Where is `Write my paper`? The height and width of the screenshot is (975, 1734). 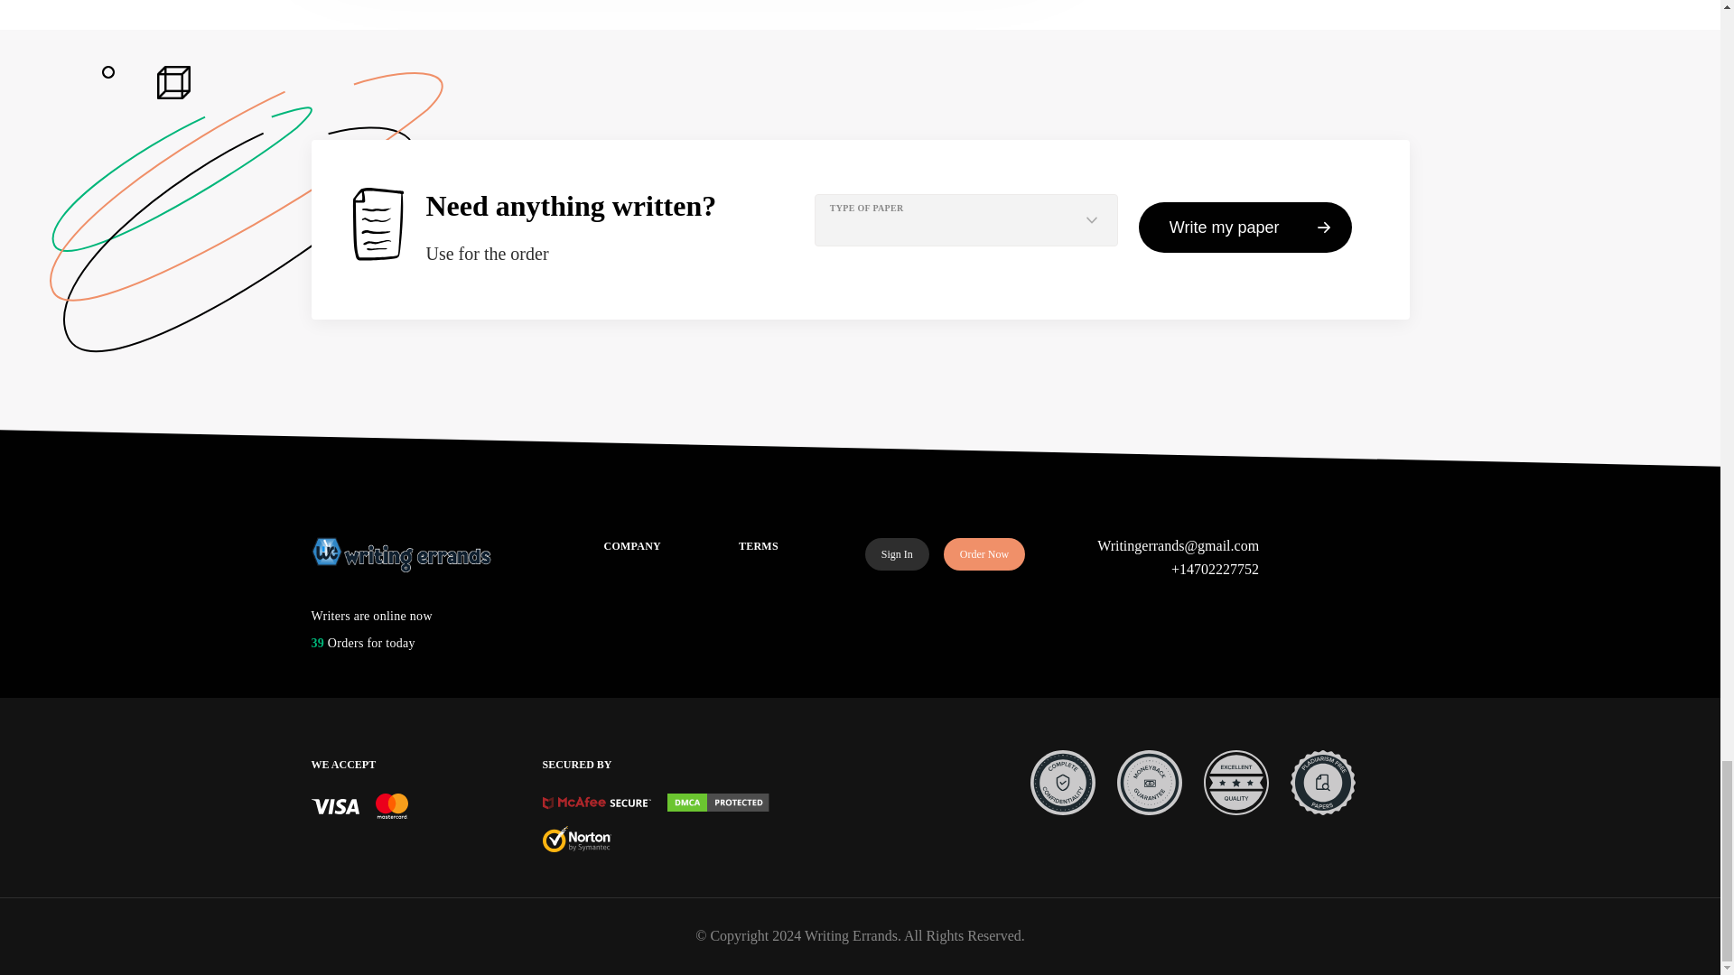
Write my paper is located at coordinates (1245, 227).